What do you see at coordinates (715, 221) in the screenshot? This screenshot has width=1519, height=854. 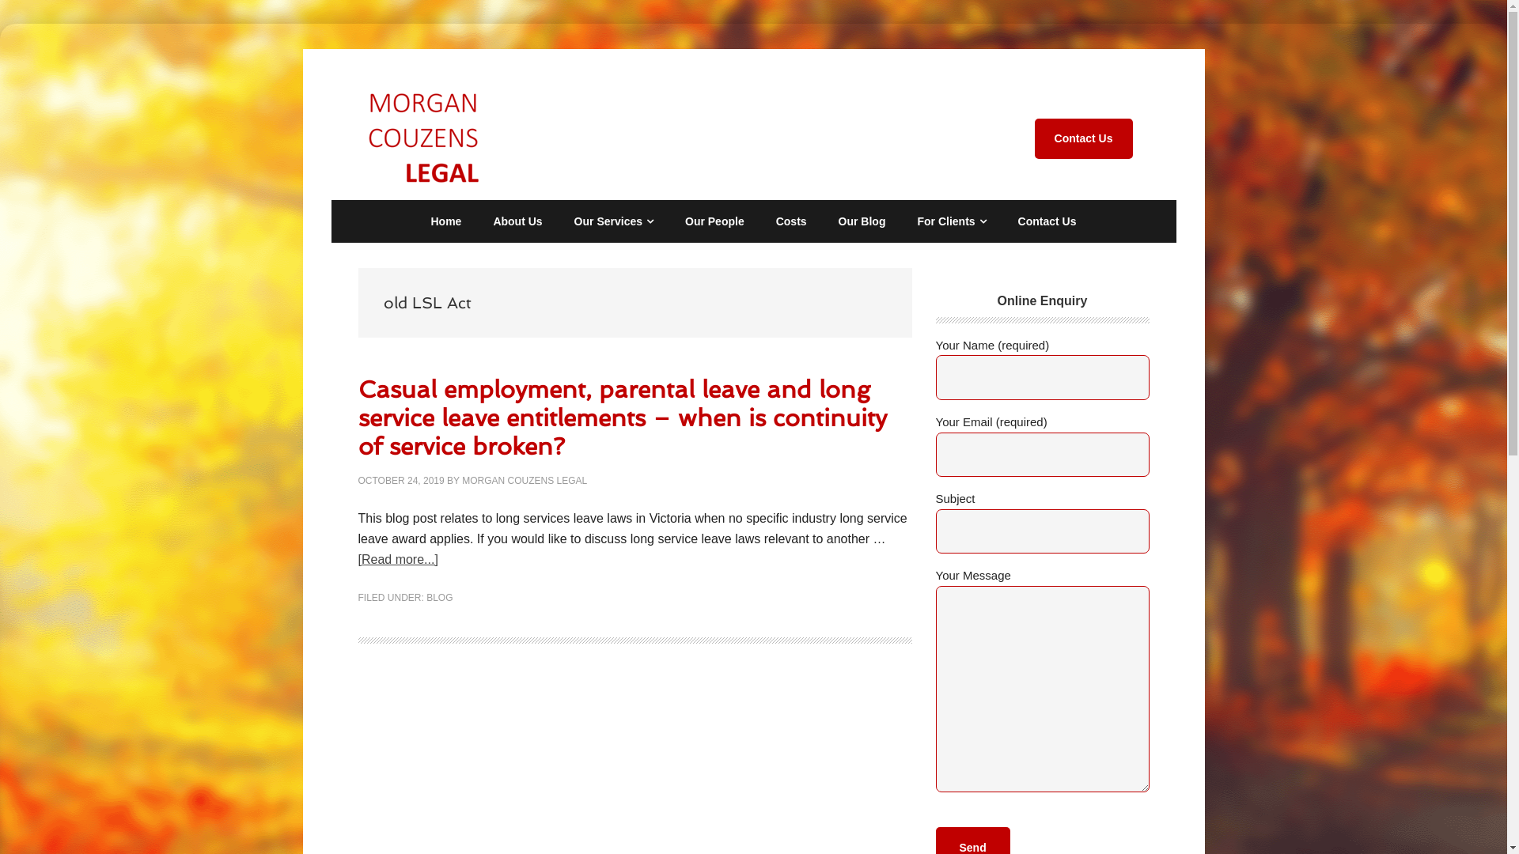 I see `Our People` at bounding box center [715, 221].